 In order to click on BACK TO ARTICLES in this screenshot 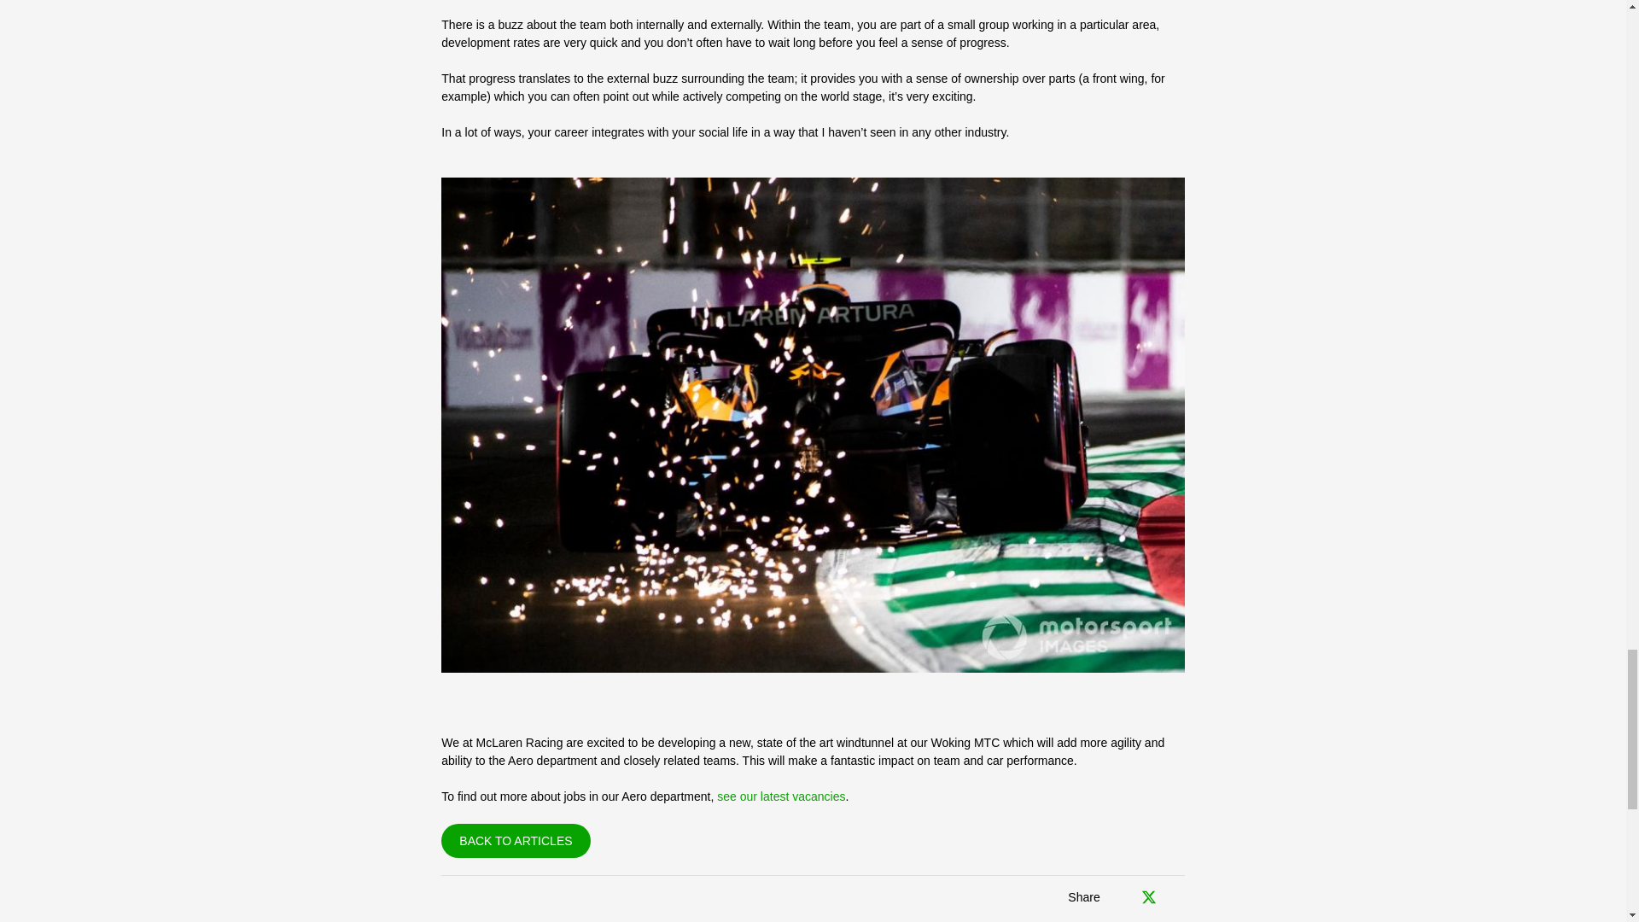, I will do `click(516, 841)`.